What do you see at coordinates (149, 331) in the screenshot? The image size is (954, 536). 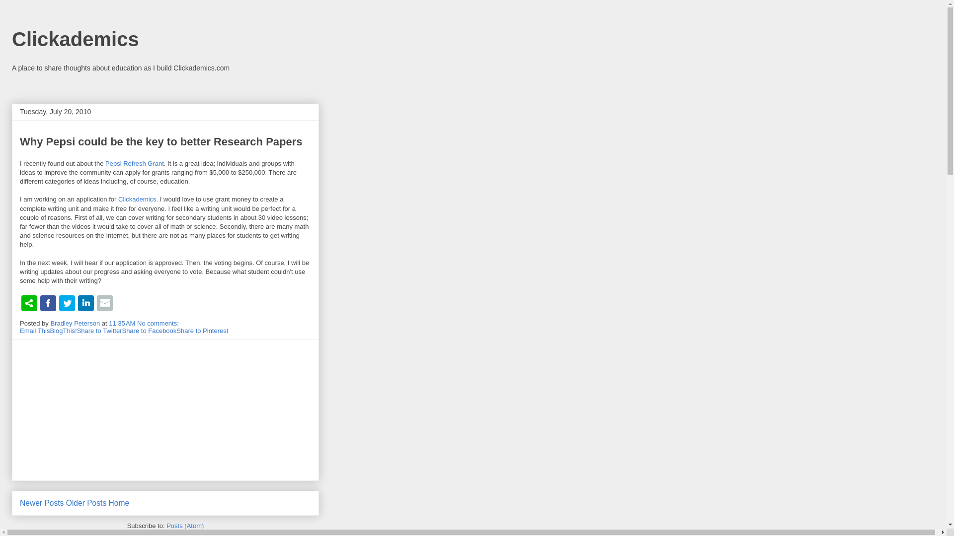 I see `Share to Facebook` at bounding box center [149, 331].